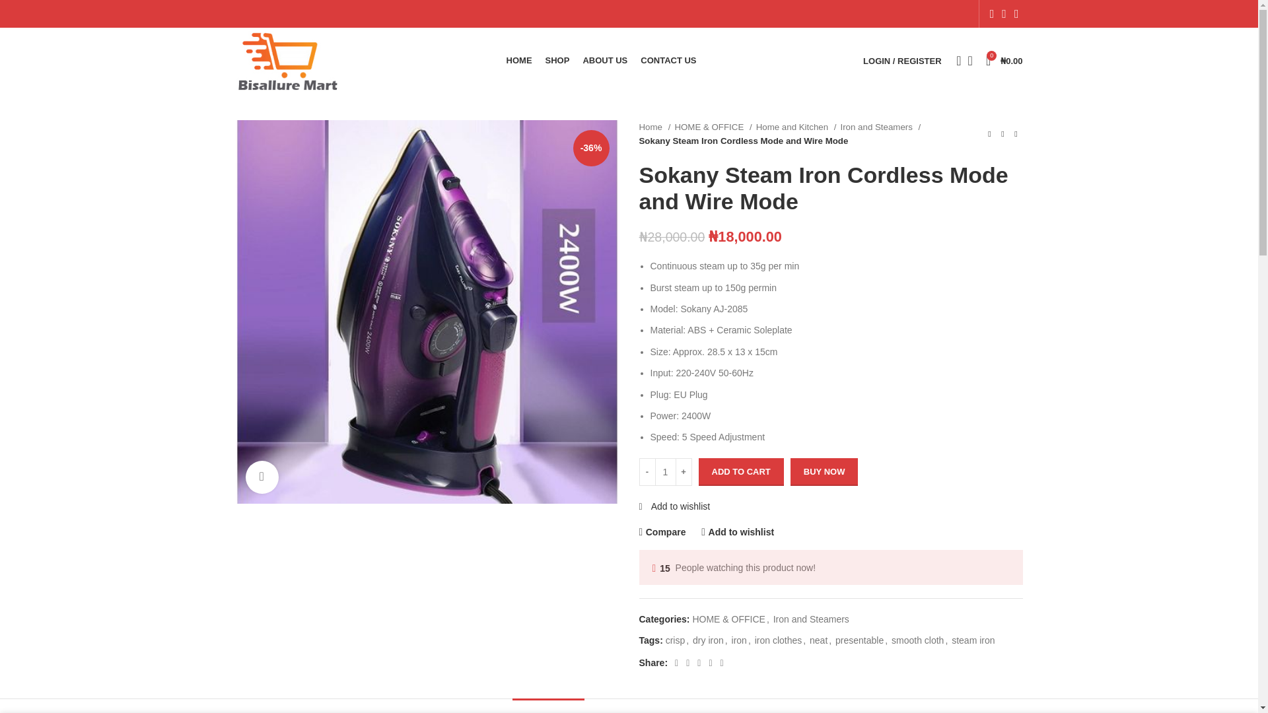  Describe the element at coordinates (955, 61) in the screenshot. I see `Search` at that location.